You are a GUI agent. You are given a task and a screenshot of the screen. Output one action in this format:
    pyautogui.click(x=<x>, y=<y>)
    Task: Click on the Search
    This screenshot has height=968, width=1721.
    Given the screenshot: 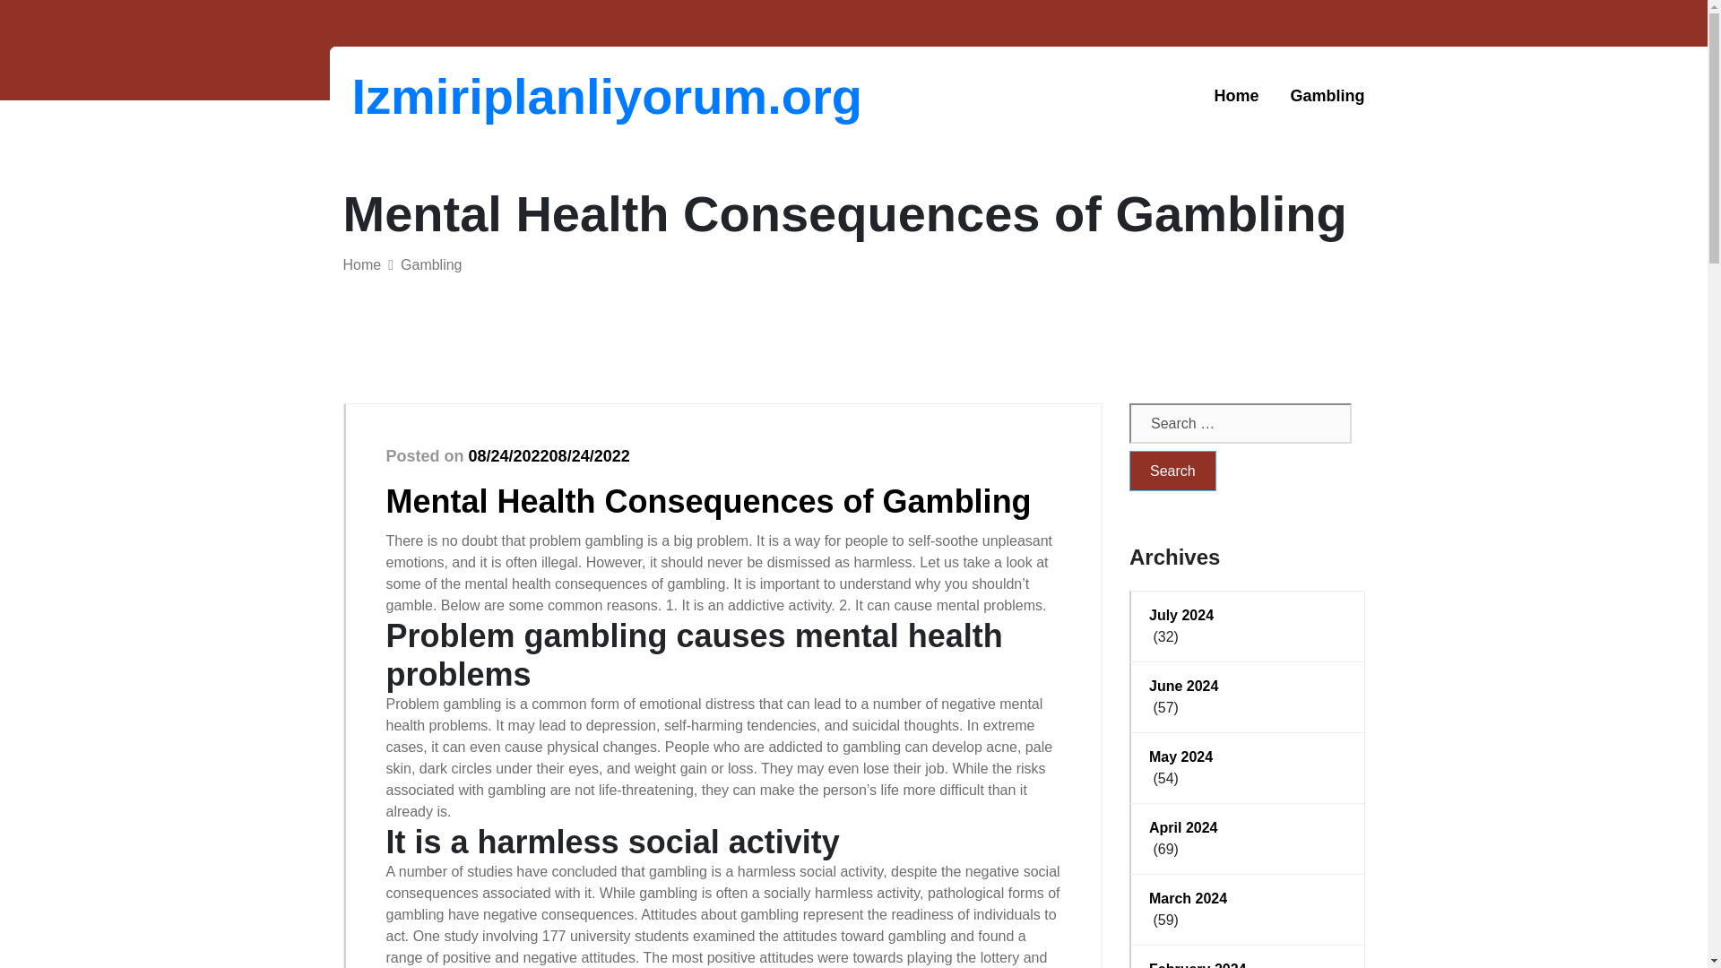 What is the action you would take?
    pyautogui.click(x=1172, y=471)
    